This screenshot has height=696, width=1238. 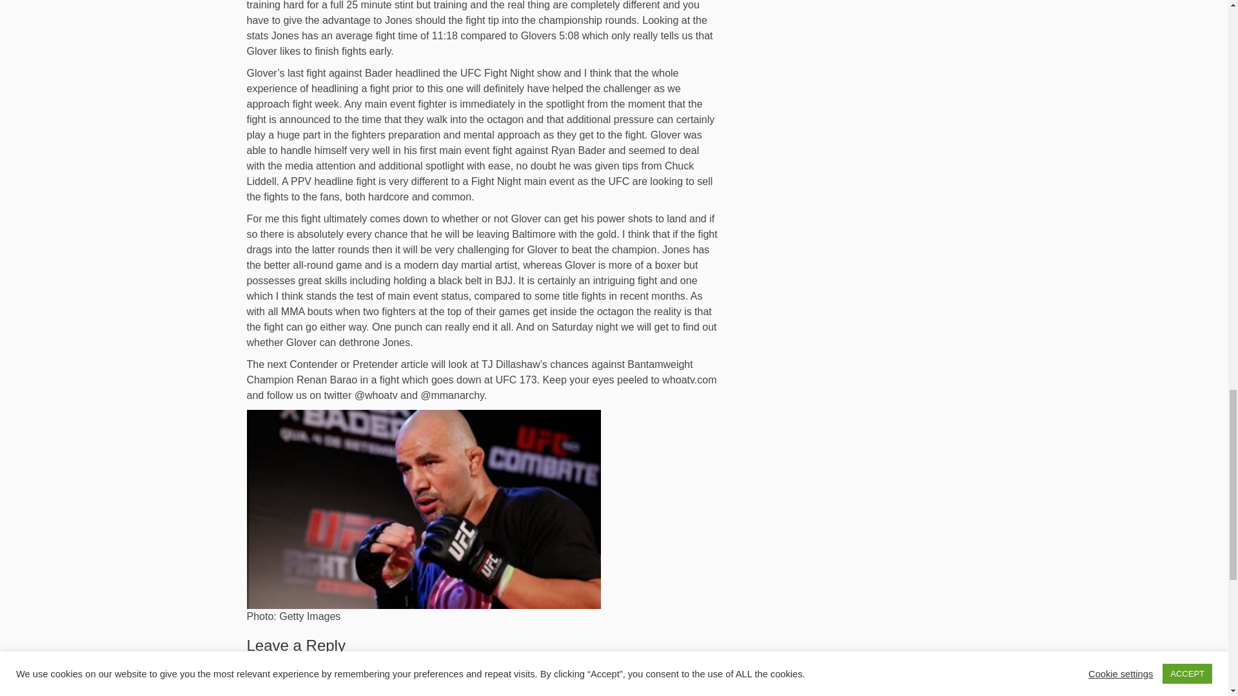 I want to click on low georgetown 11s, so click(x=292, y=632).